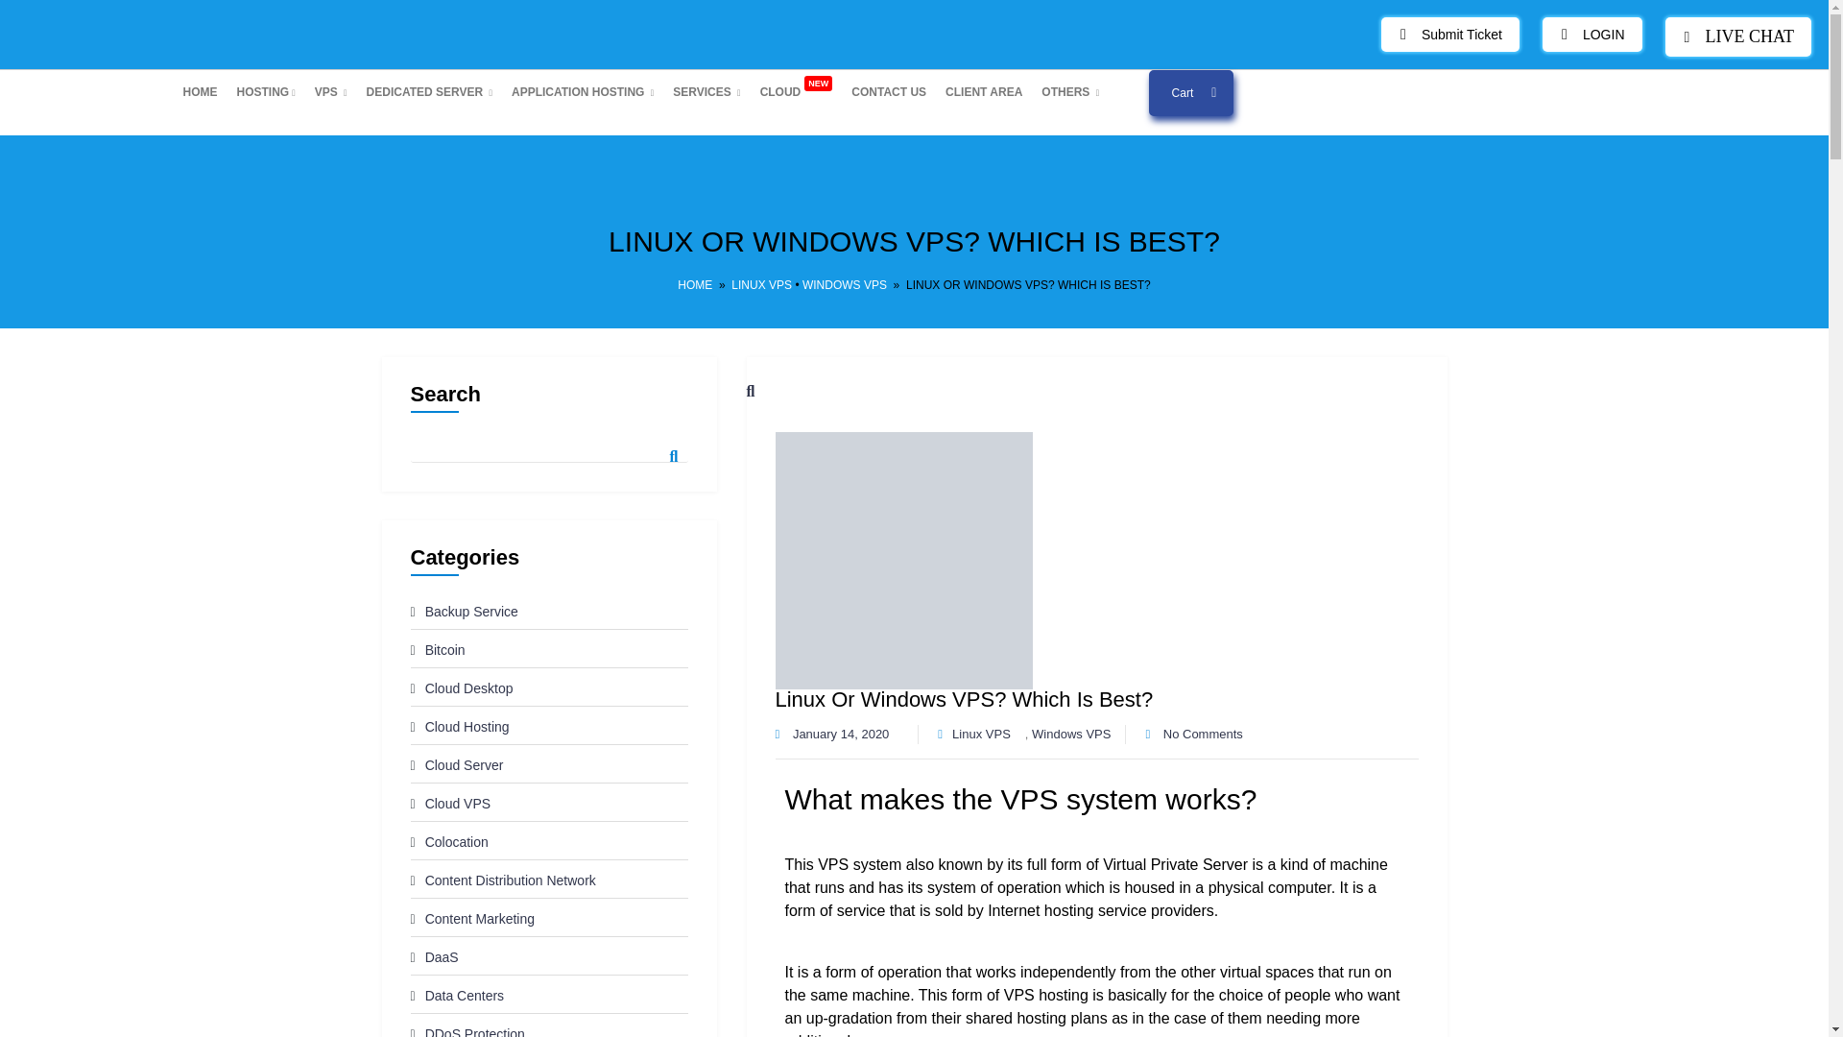 The height and width of the screenshot is (1037, 1843). I want to click on CLOUDNEW, so click(796, 91).